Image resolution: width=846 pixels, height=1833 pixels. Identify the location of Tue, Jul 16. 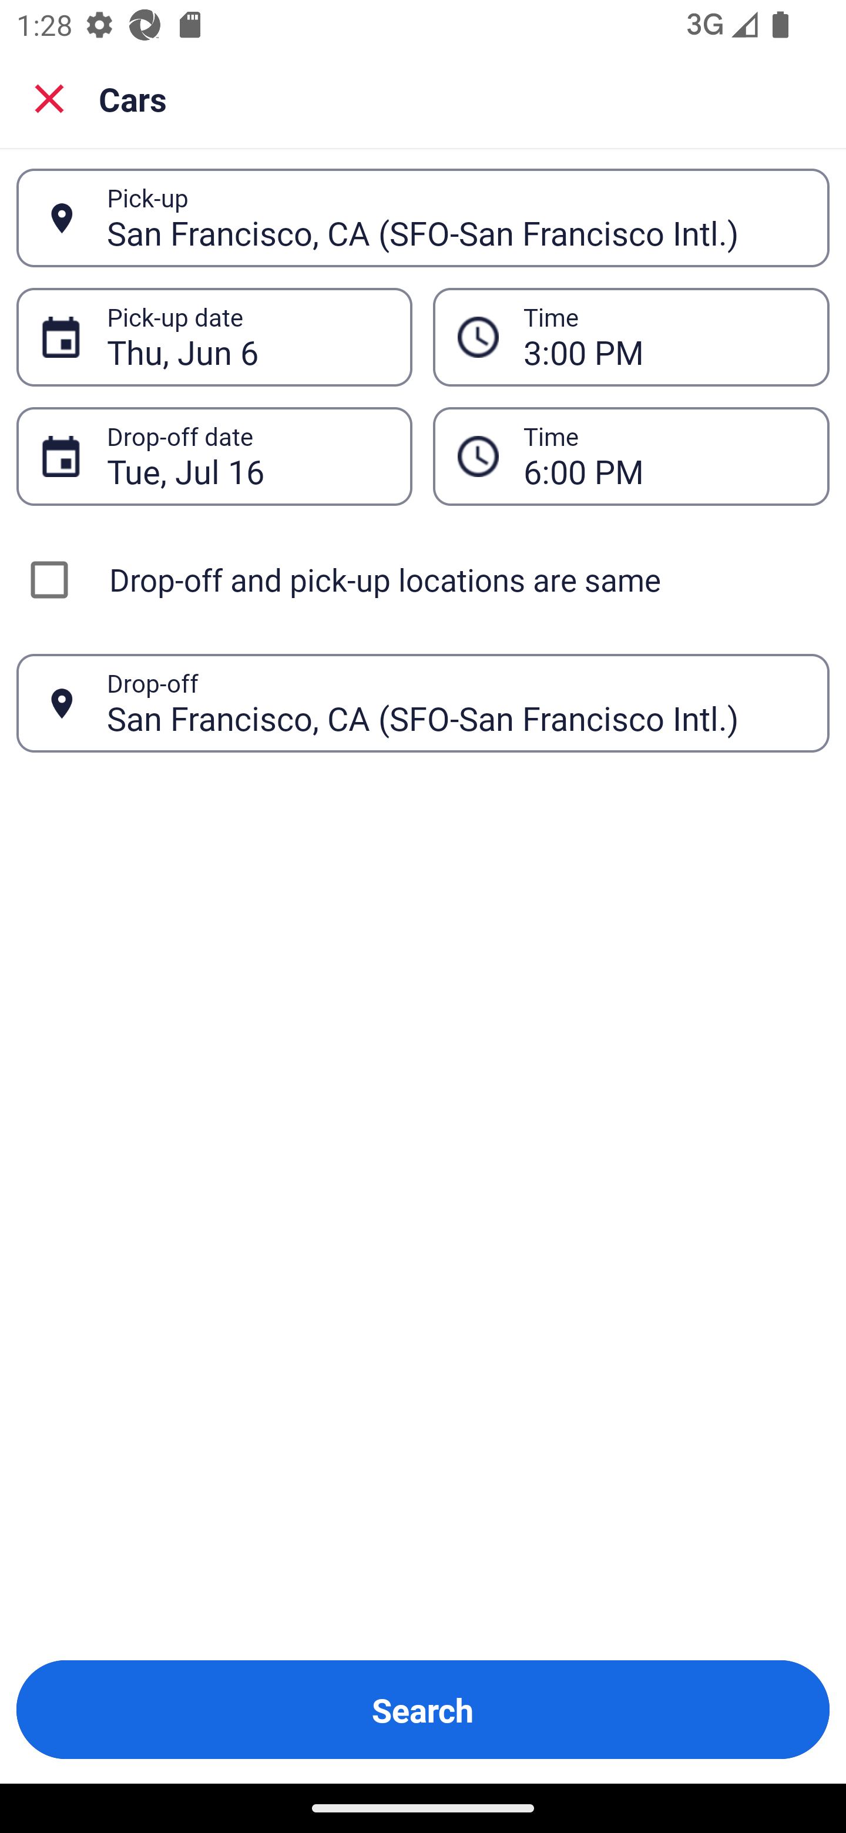
(247, 456).